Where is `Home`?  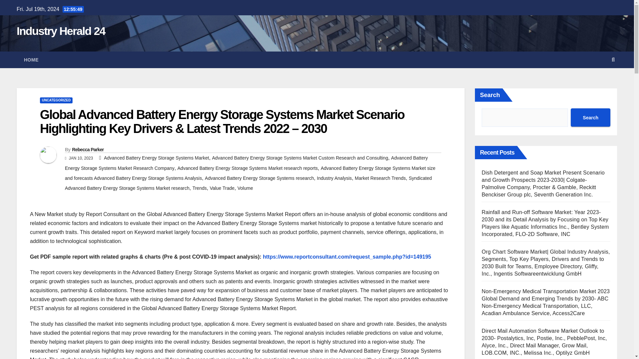 Home is located at coordinates (31, 60).